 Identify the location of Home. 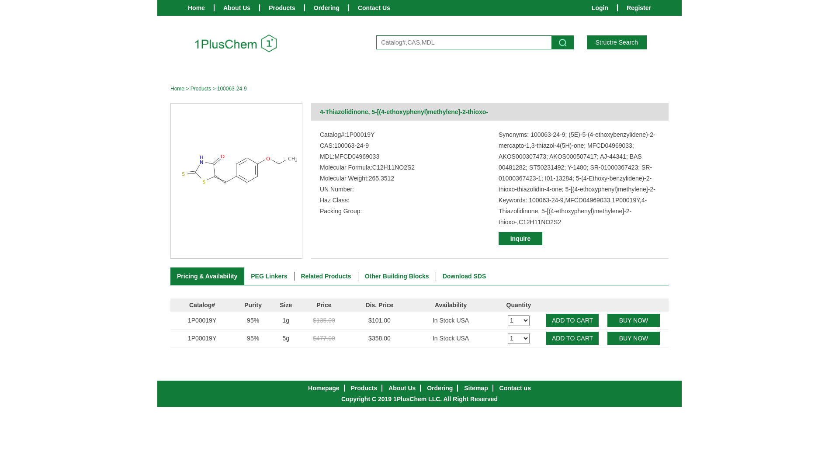
(177, 89).